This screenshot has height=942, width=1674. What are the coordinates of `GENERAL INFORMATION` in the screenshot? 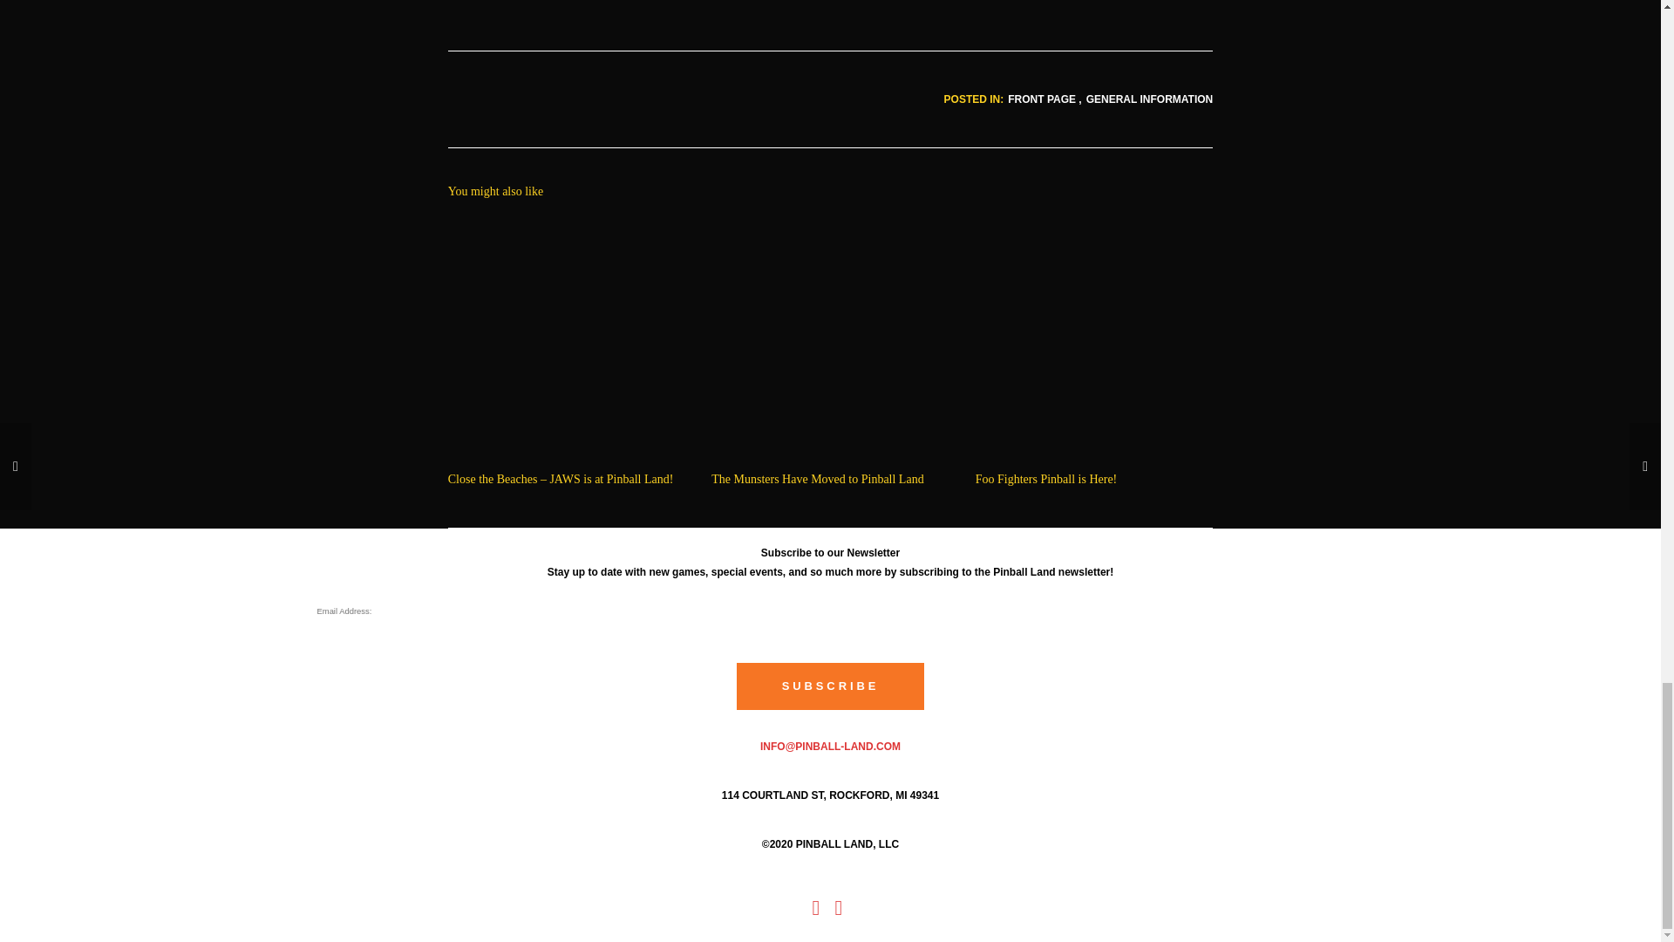 It's located at (1150, 99).